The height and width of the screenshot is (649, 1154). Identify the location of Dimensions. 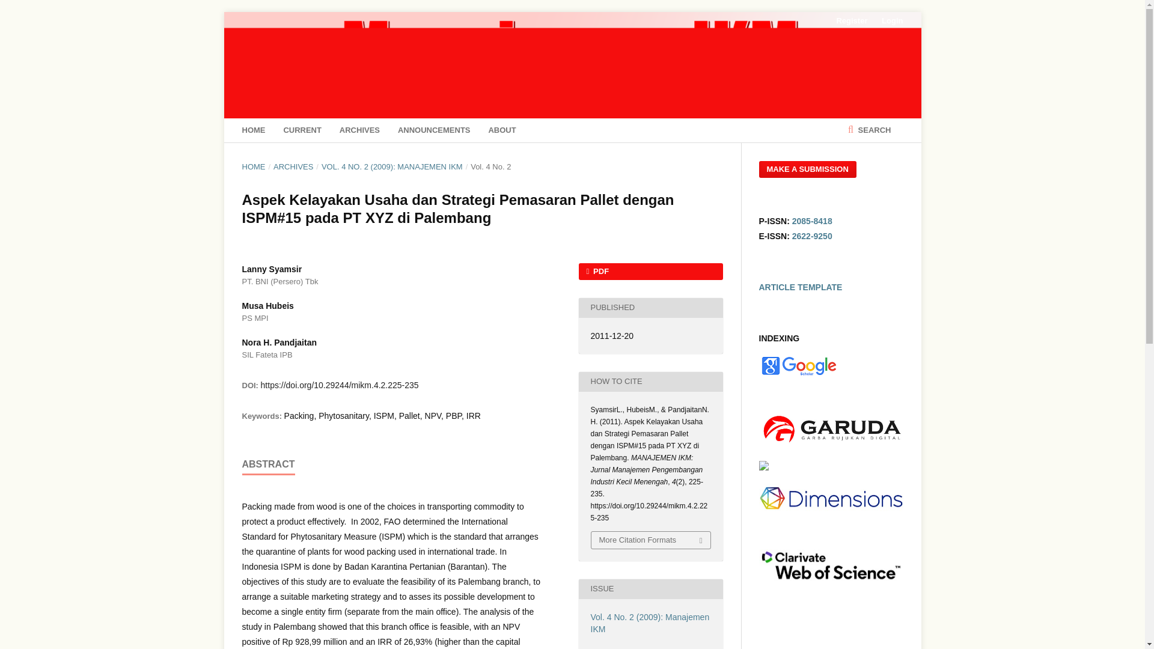
(830, 518).